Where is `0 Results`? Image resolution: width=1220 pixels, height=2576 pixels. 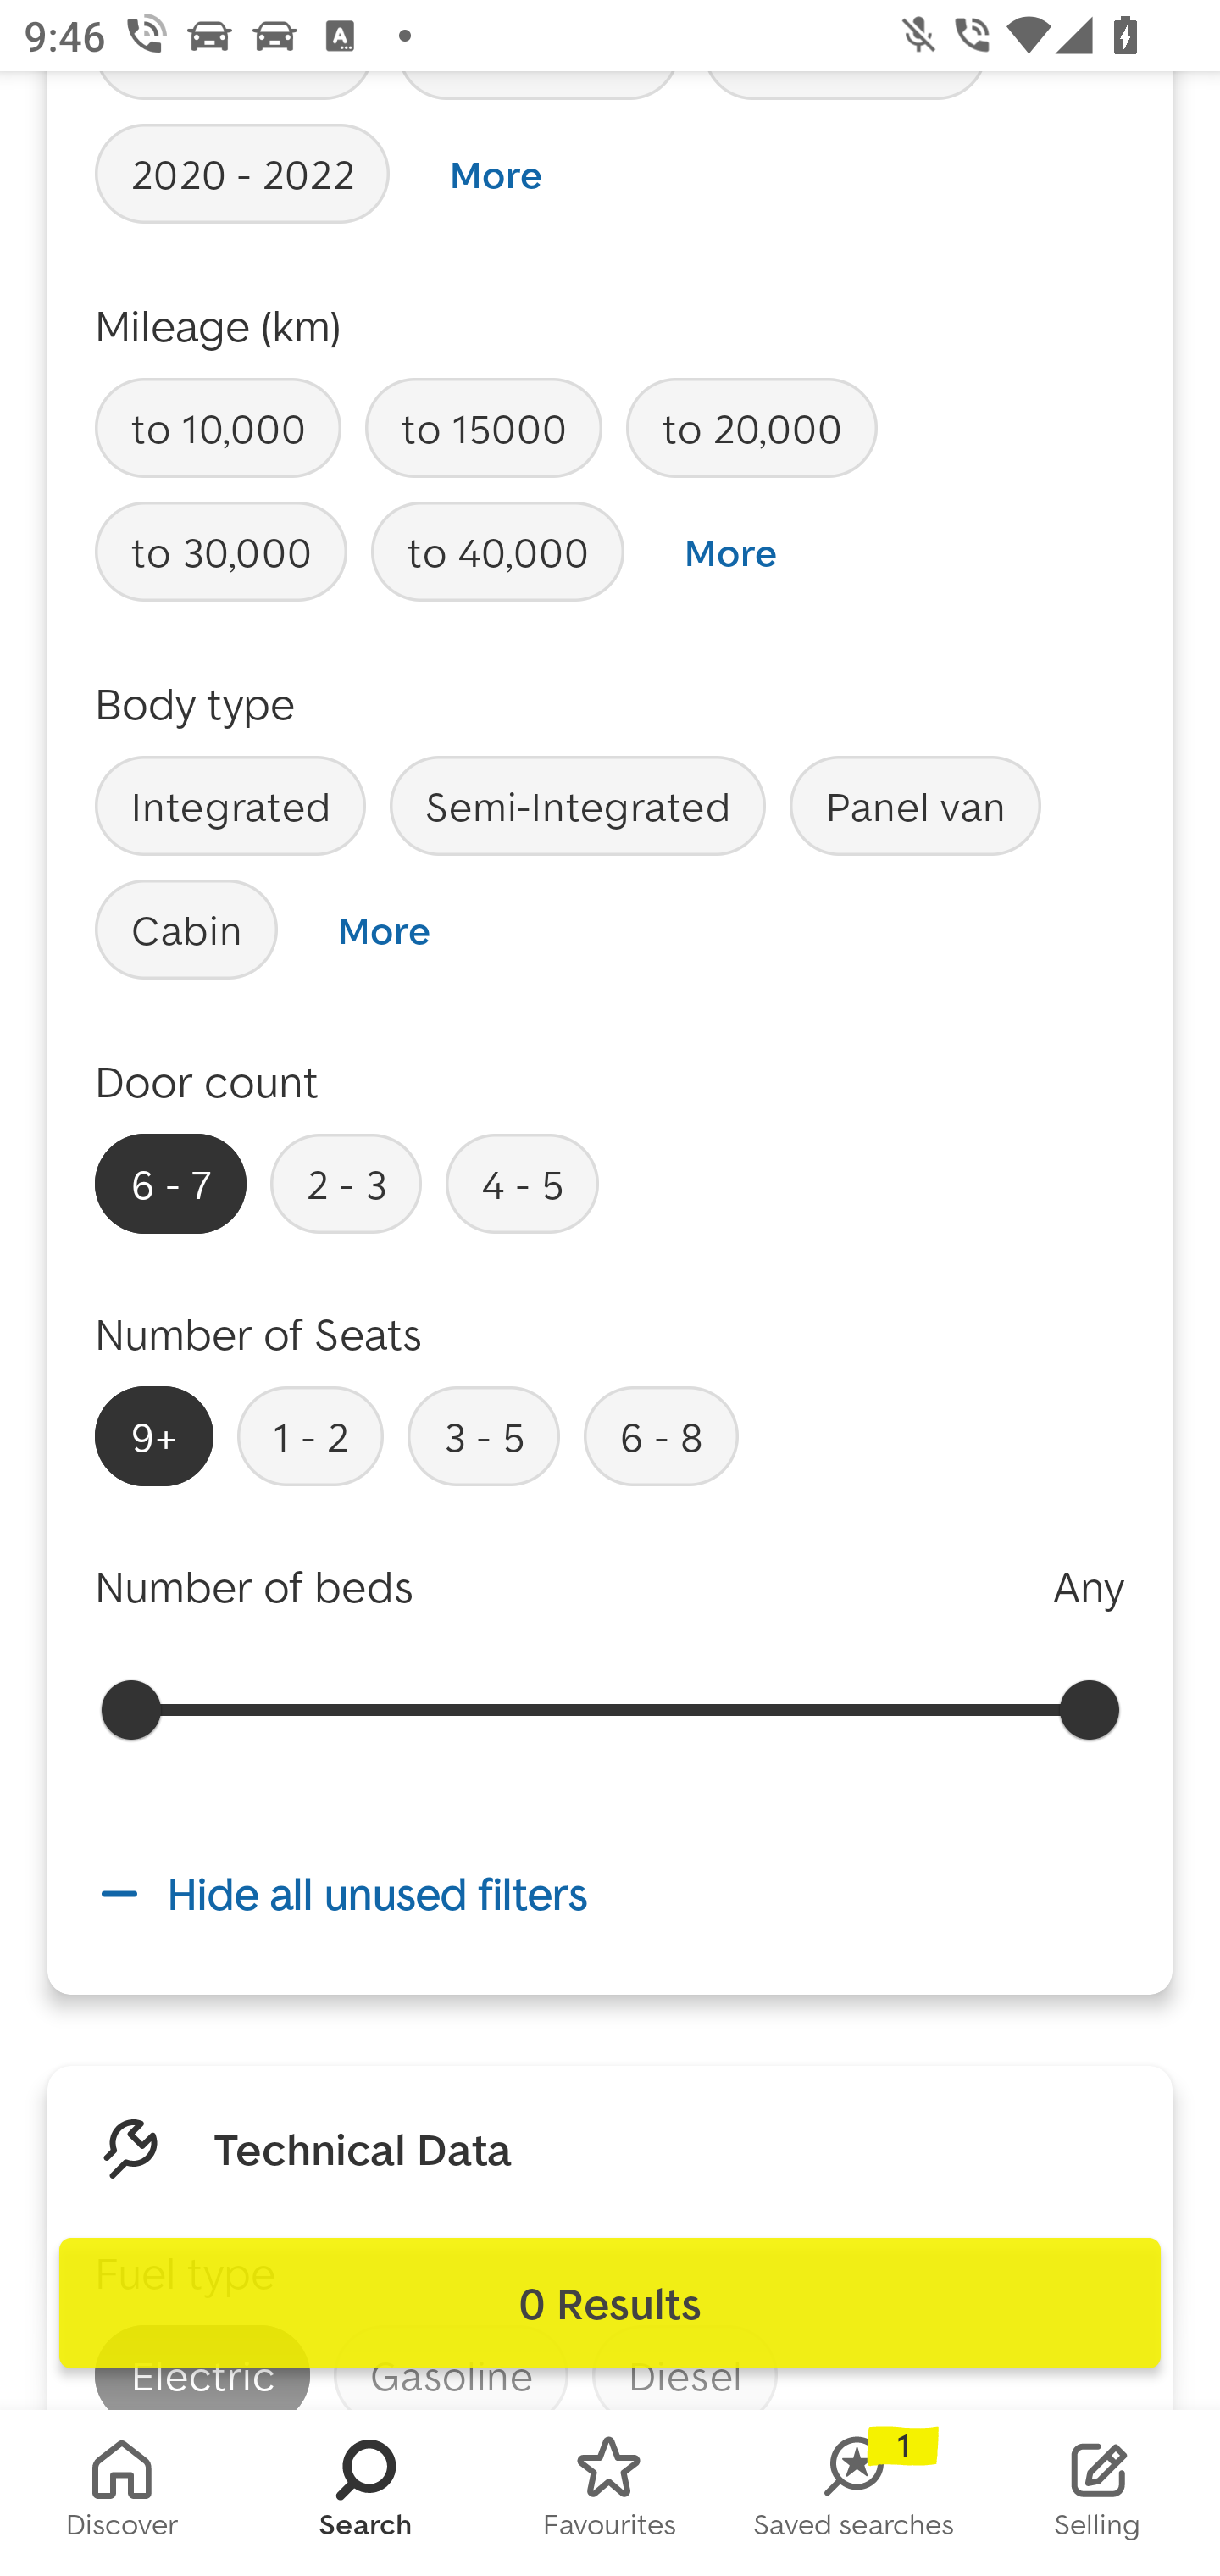
0 Results is located at coordinates (610, 2303).